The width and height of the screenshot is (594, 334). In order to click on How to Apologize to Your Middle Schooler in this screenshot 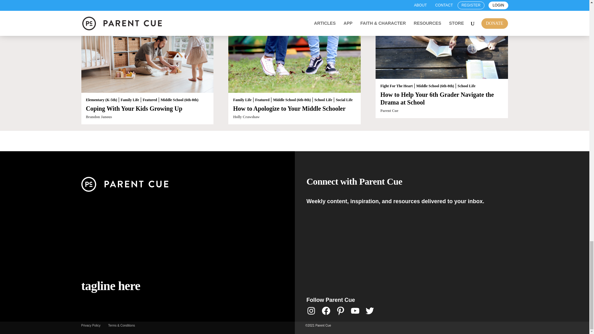, I will do `click(289, 108)`.